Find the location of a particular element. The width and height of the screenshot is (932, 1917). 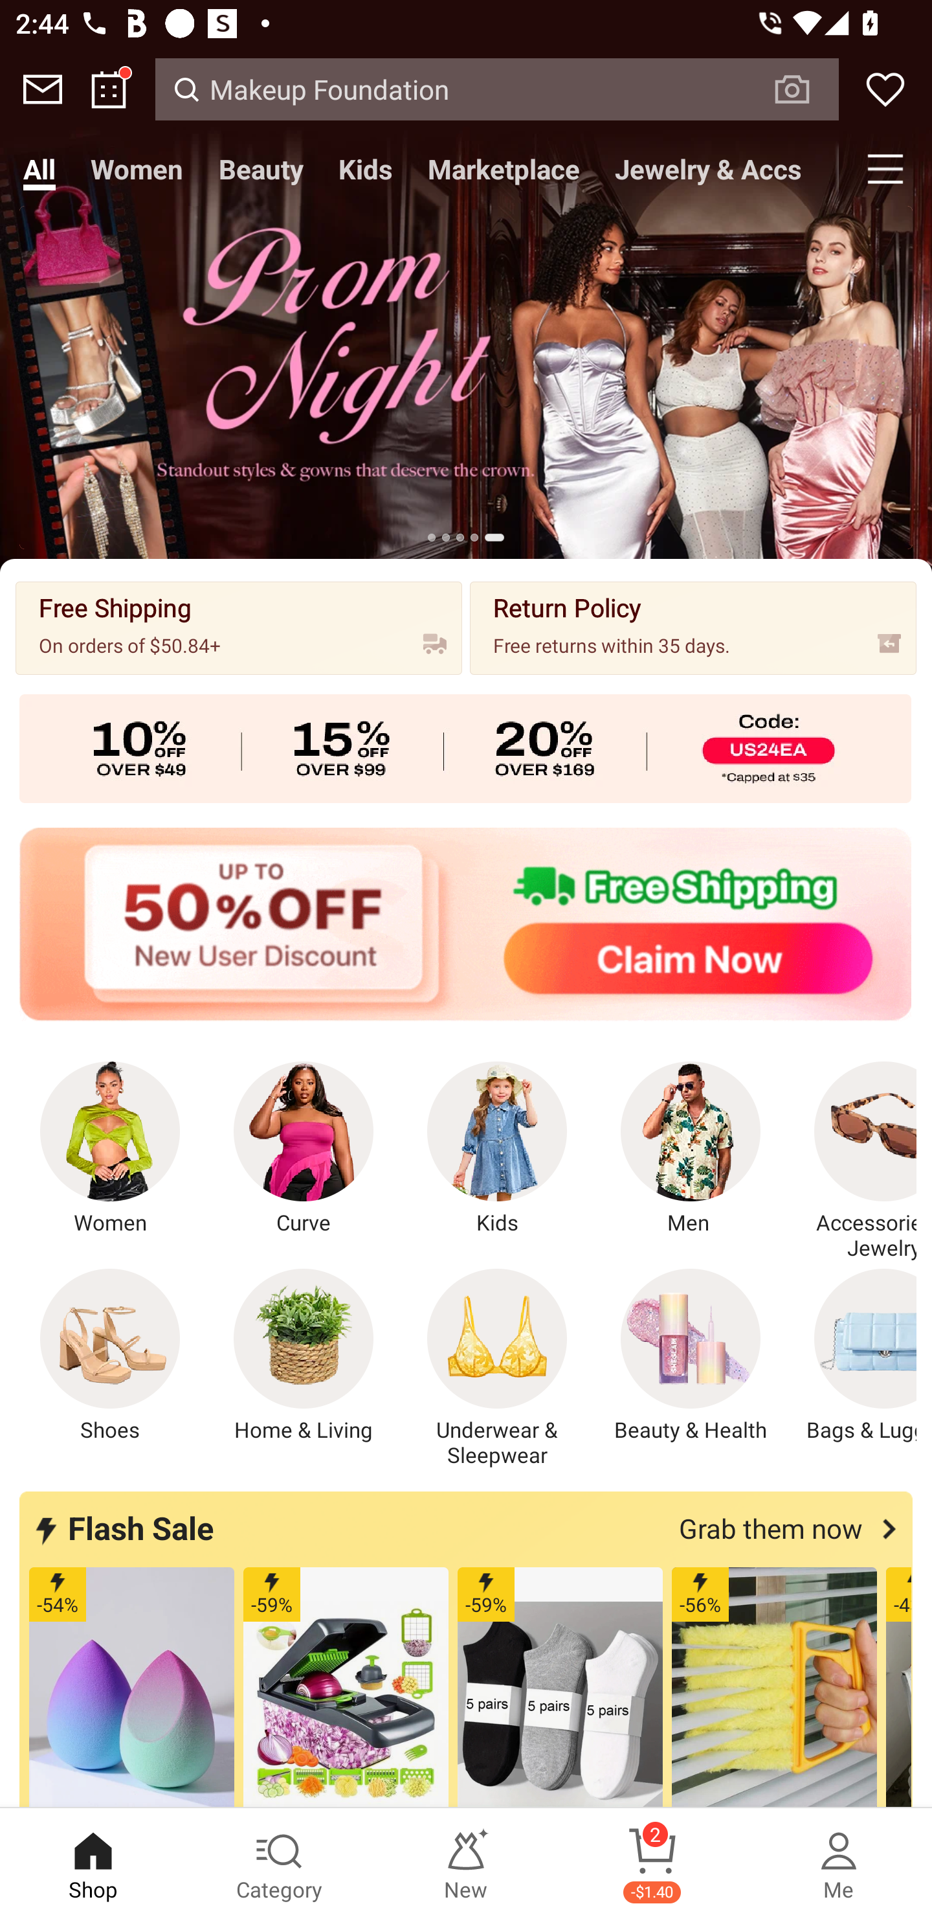

Accessories & Jewelry is located at coordinates (852, 1161).